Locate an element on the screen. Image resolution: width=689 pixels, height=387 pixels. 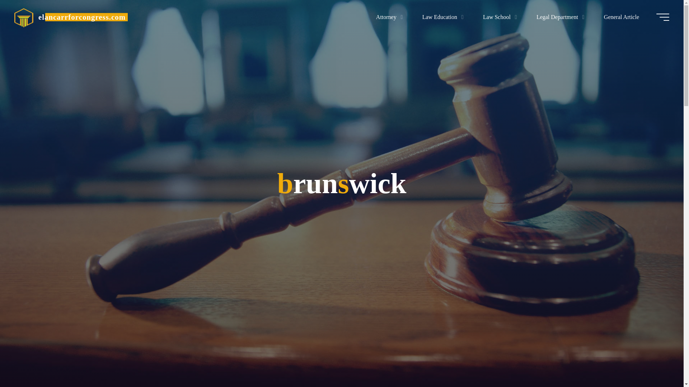
Legal Department is located at coordinates (559, 17).